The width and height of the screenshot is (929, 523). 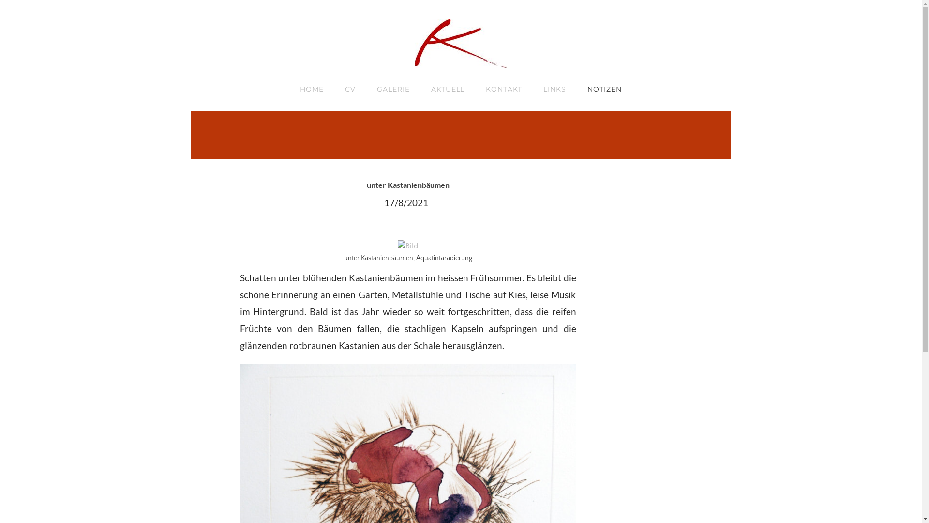 What do you see at coordinates (621, 238) in the screenshot?
I see `February 2022` at bounding box center [621, 238].